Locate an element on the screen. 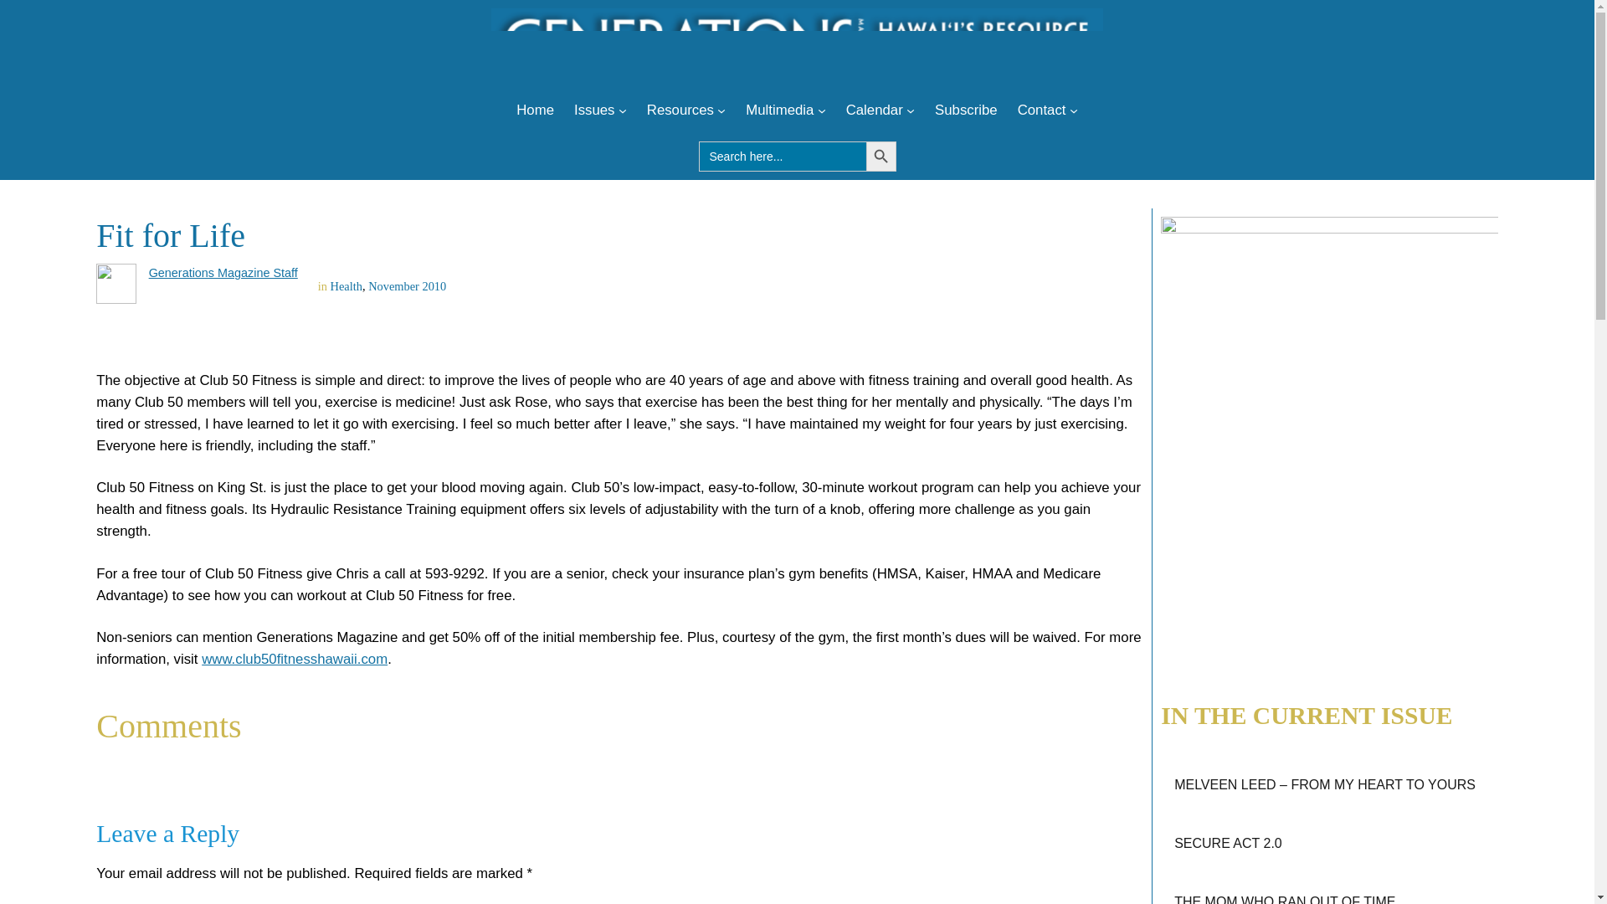 The height and width of the screenshot is (904, 1607). Home is located at coordinates (535, 110).